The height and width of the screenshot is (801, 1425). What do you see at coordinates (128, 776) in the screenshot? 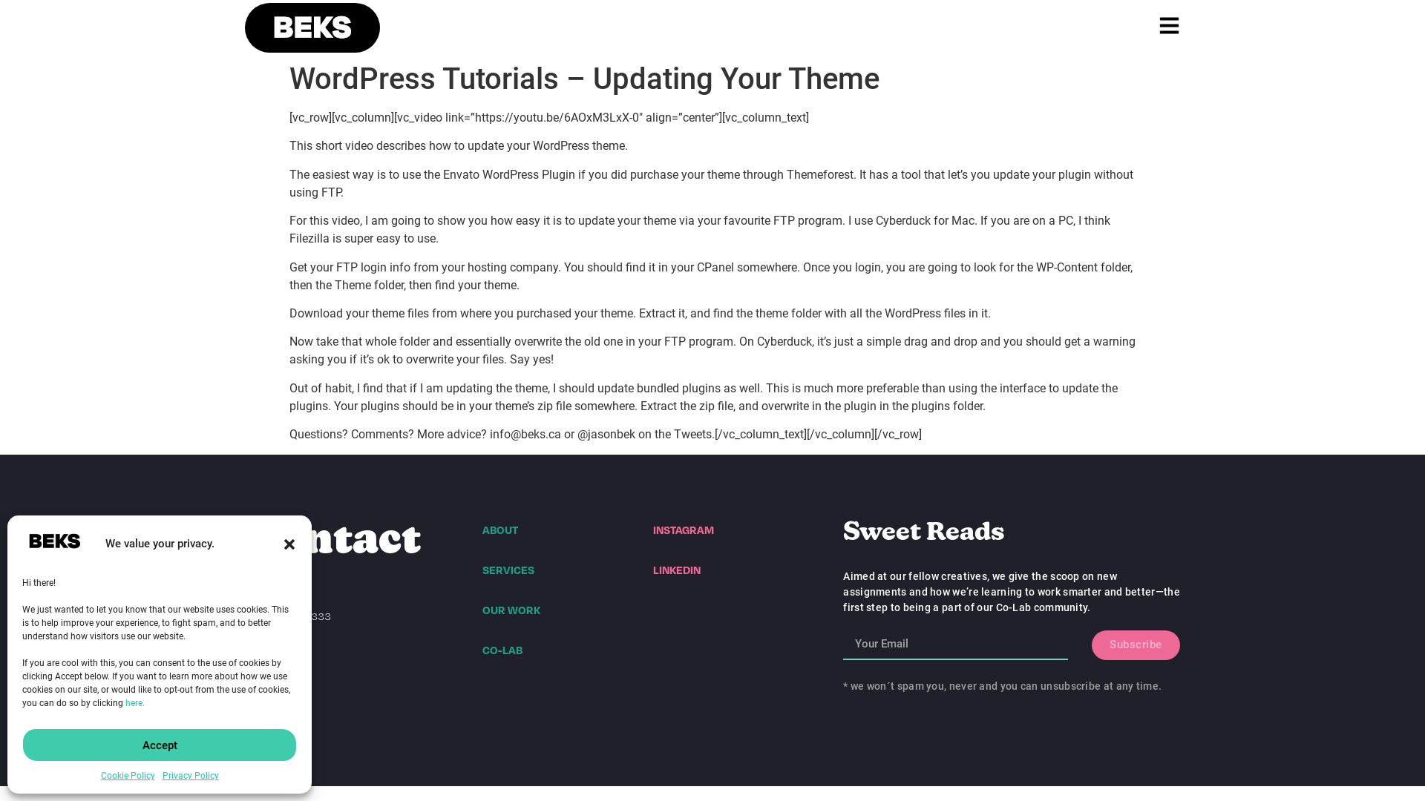
I see `Cookie Policy` at bounding box center [128, 776].